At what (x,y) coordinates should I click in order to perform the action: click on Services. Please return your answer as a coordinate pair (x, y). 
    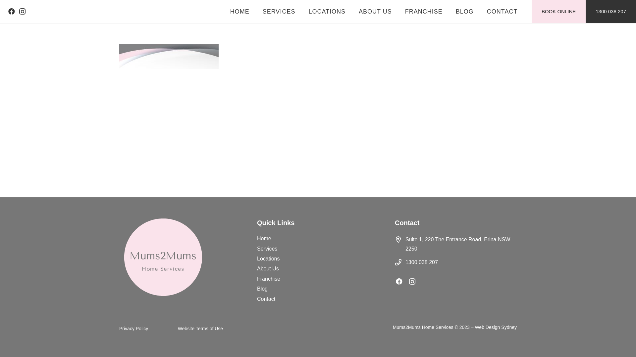
    Looking at the image, I should click on (267, 249).